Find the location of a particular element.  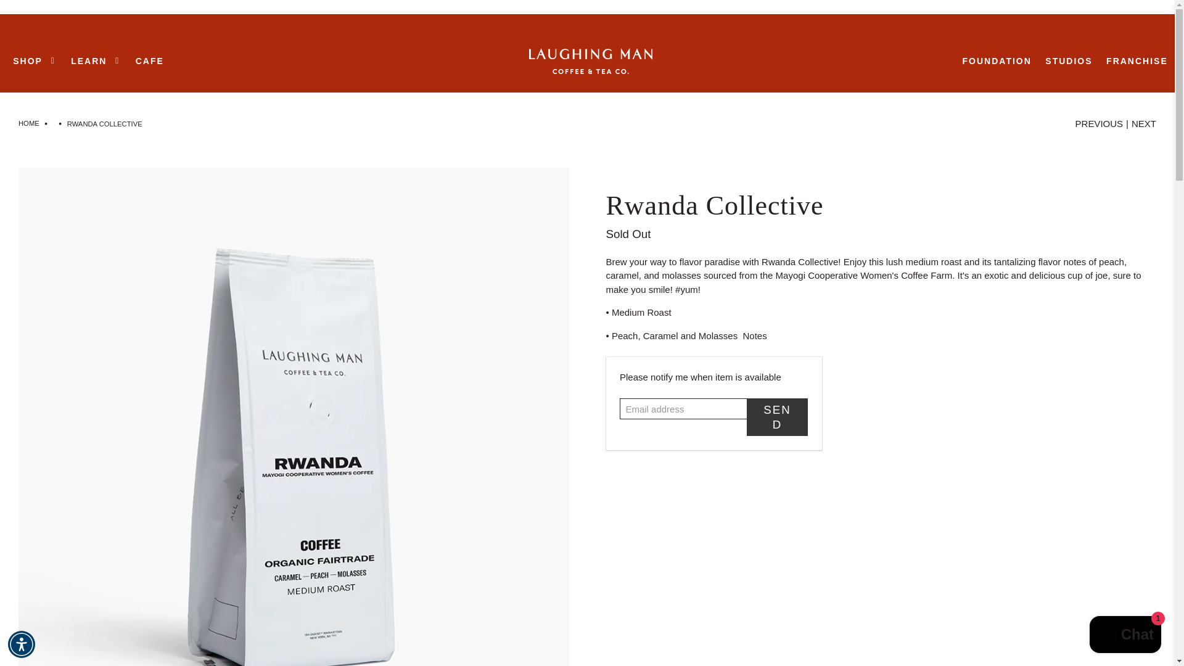

Accessibility Menu is located at coordinates (22, 644).